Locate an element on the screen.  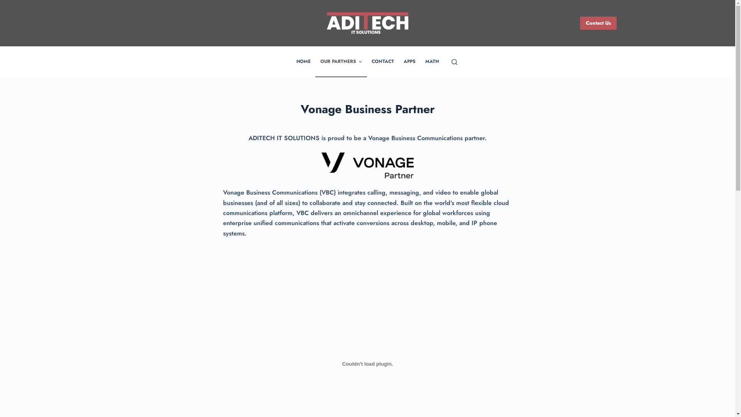
MATH is located at coordinates (432, 62).